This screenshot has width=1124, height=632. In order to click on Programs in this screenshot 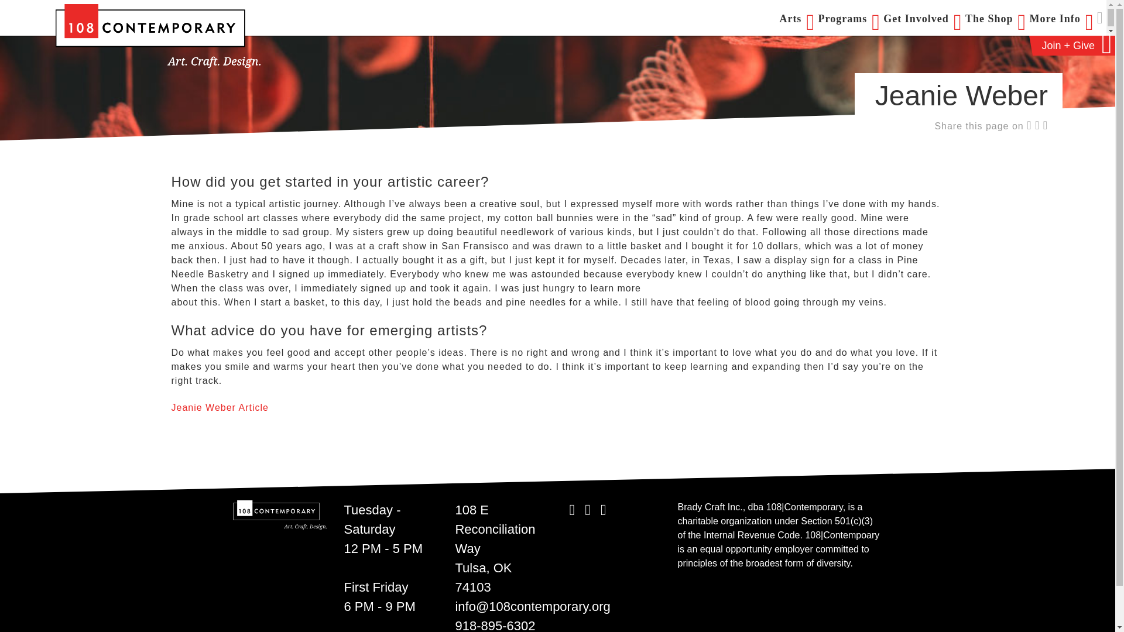, I will do `click(849, 19)`.